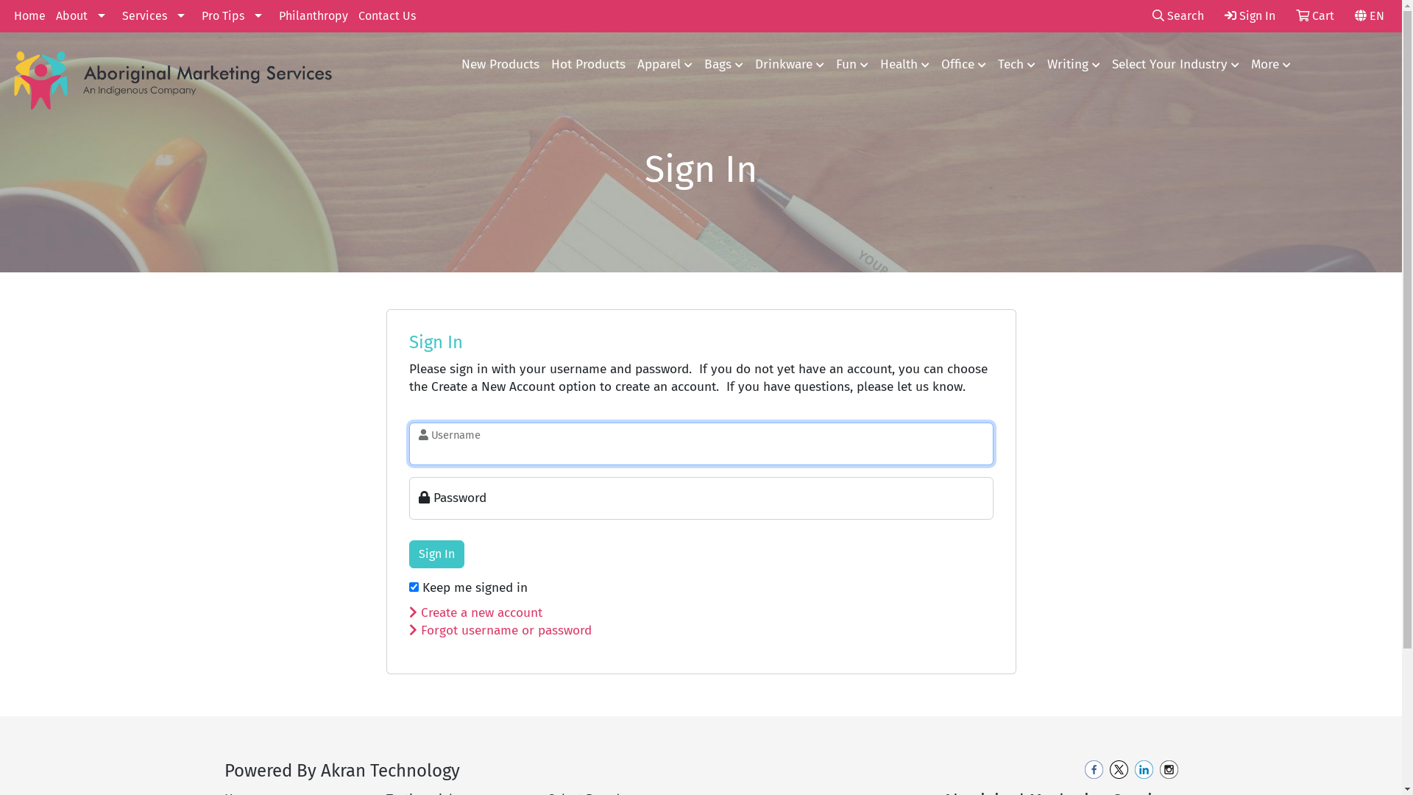 The image size is (1413, 795). I want to click on Cart, so click(1315, 16).